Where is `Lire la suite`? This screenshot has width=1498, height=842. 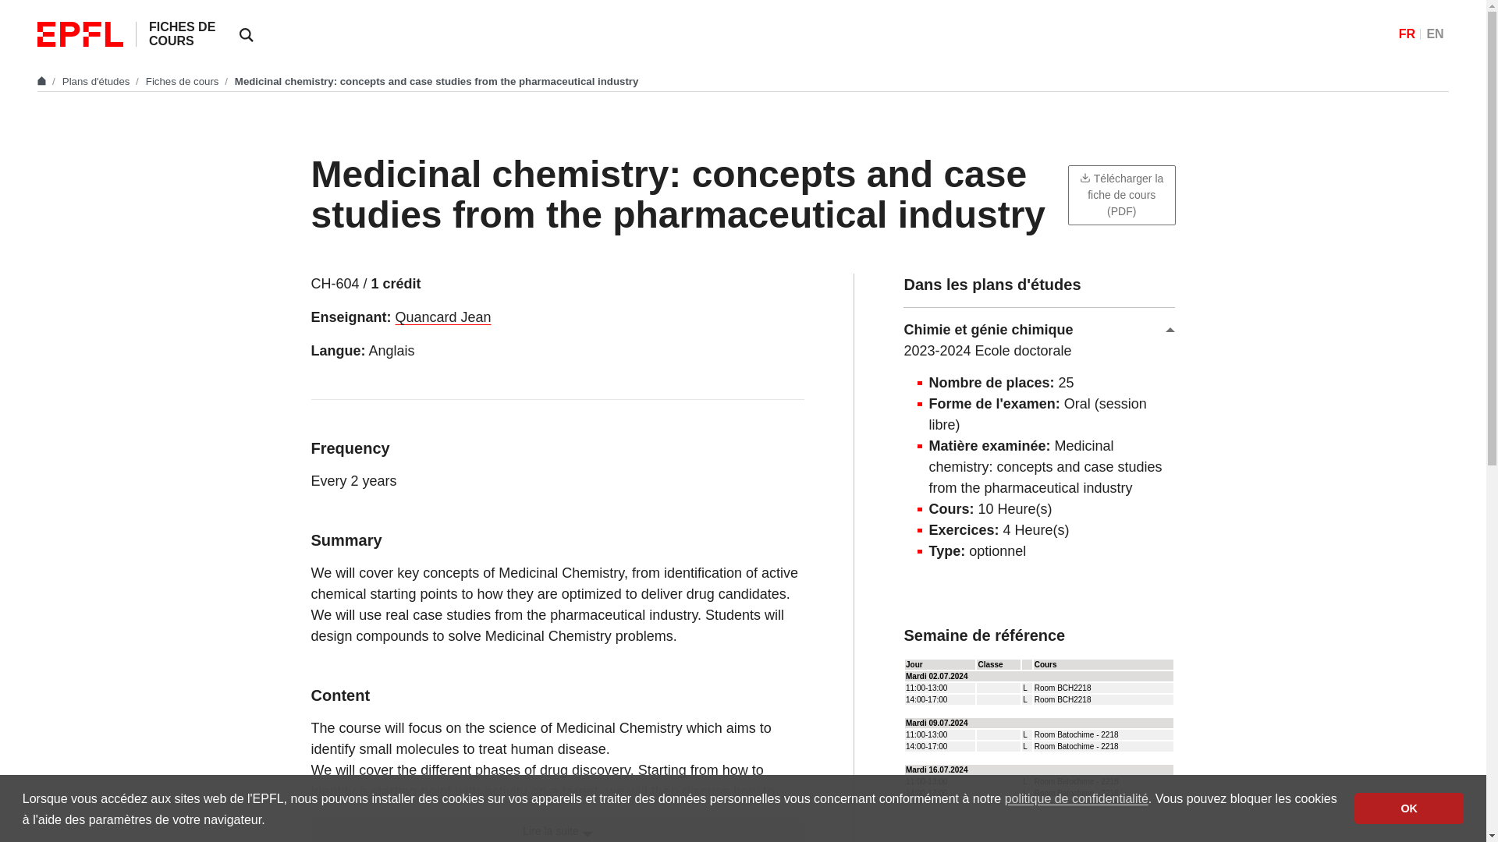 Lire la suite is located at coordinates (557, 830).